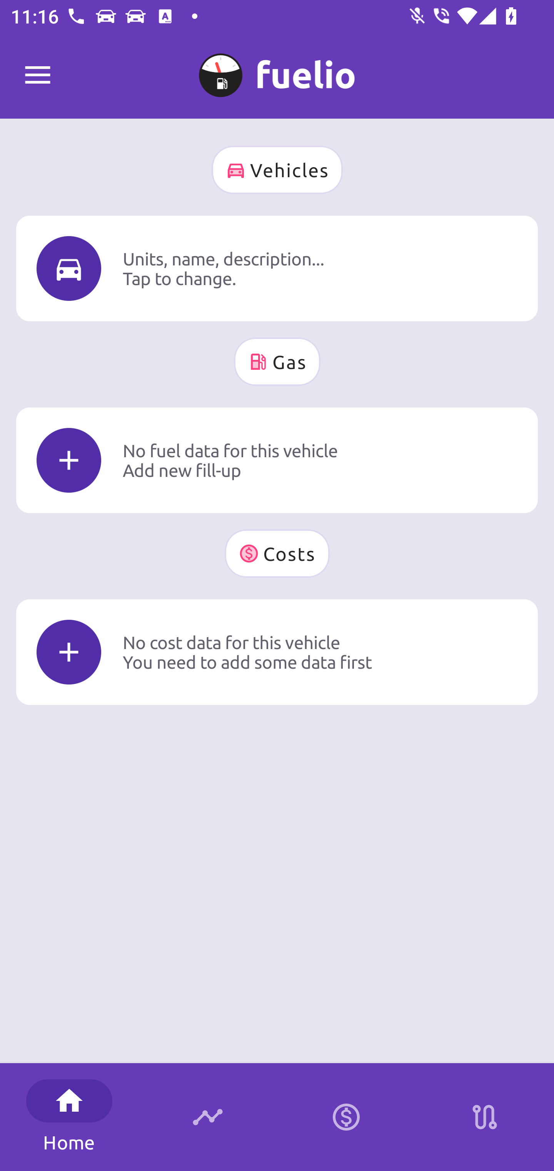 This screenshot has height=1171, width=554. Describe the element at coordinates (485, 1117) in the screenshot. I see `Stations on route` at that location.